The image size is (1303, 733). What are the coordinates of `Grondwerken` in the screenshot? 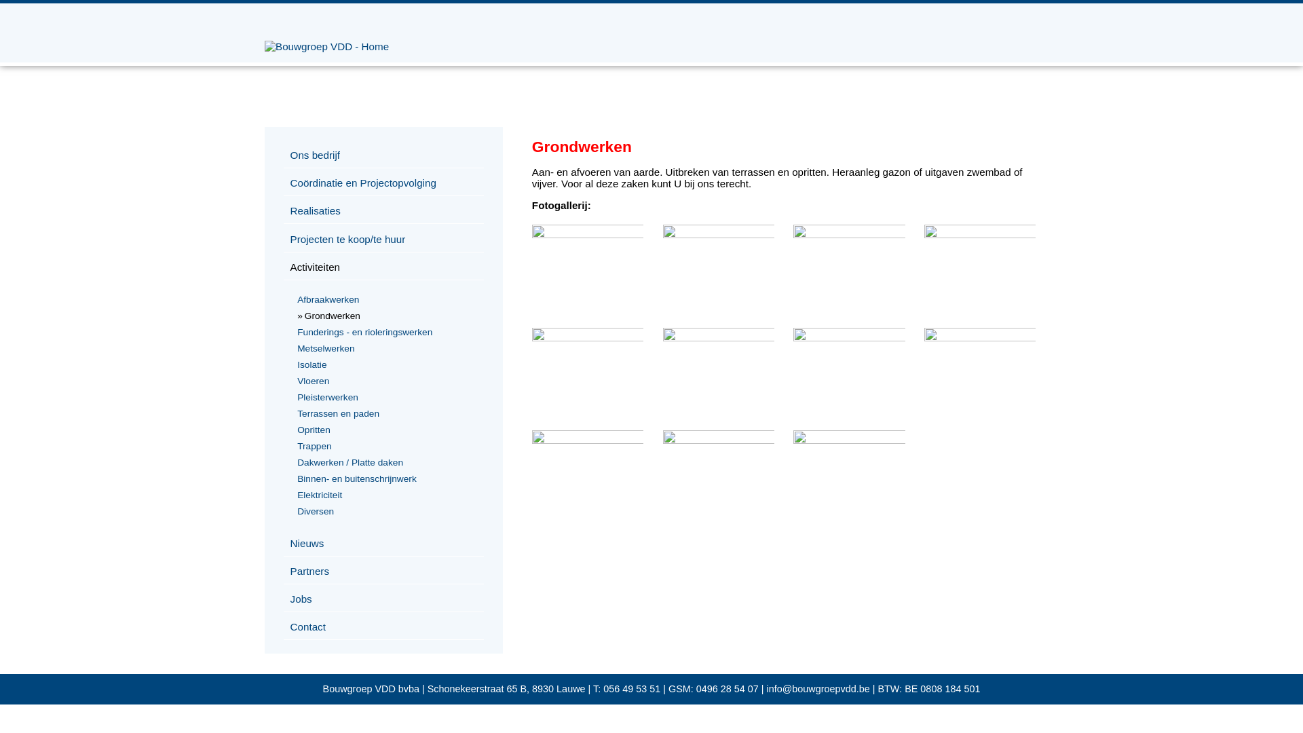 It's located at (849, 235).